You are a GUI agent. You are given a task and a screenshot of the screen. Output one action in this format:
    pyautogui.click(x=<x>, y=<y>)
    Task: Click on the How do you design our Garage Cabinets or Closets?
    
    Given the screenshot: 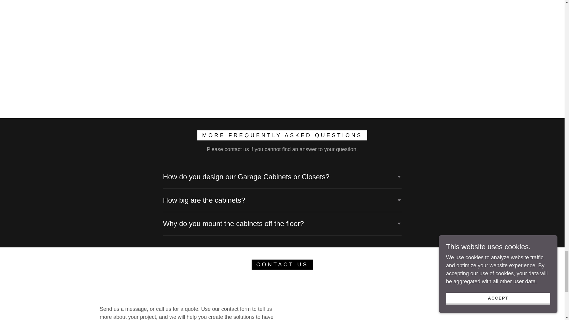 What is the action you would take?
    pyautogui.click(x=282, y=177)
    